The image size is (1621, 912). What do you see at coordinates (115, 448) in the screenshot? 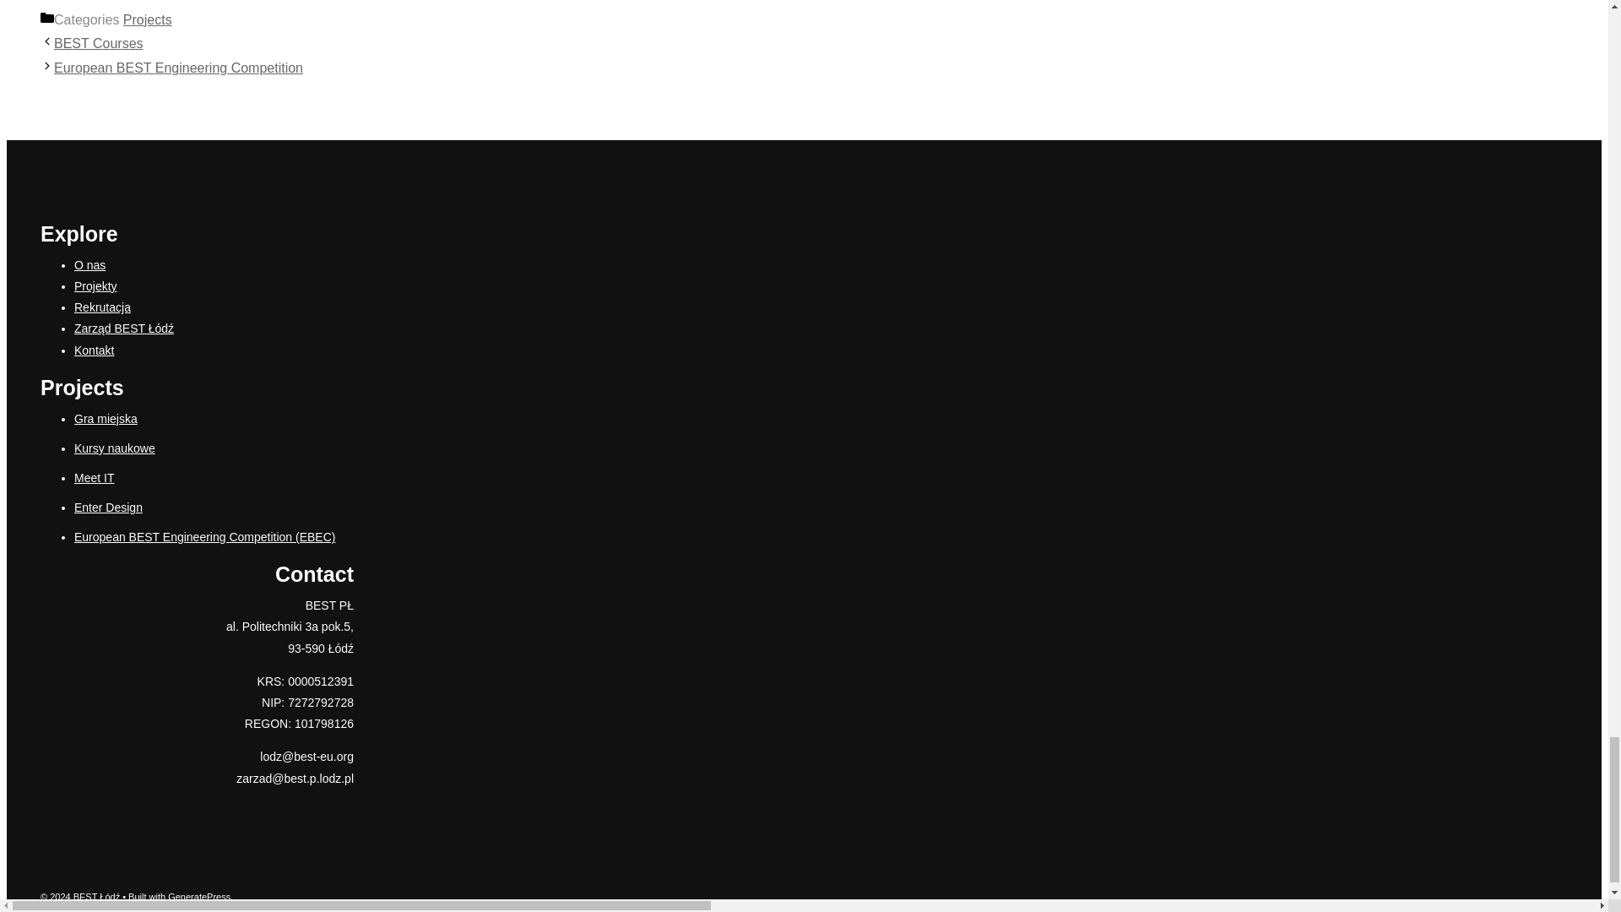
I see `Kursy naukowe` at bounding box center [115, 448].